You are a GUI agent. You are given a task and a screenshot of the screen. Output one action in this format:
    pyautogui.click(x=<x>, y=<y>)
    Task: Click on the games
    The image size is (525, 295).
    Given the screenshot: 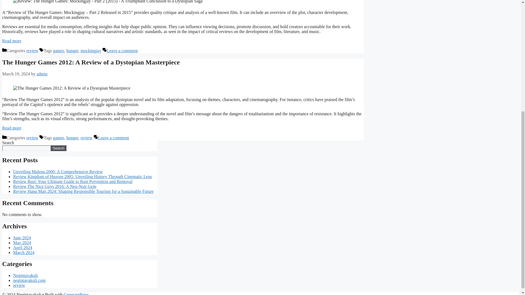 What is the action you would take?
    pyautogui.click(x=59, y=51)
    